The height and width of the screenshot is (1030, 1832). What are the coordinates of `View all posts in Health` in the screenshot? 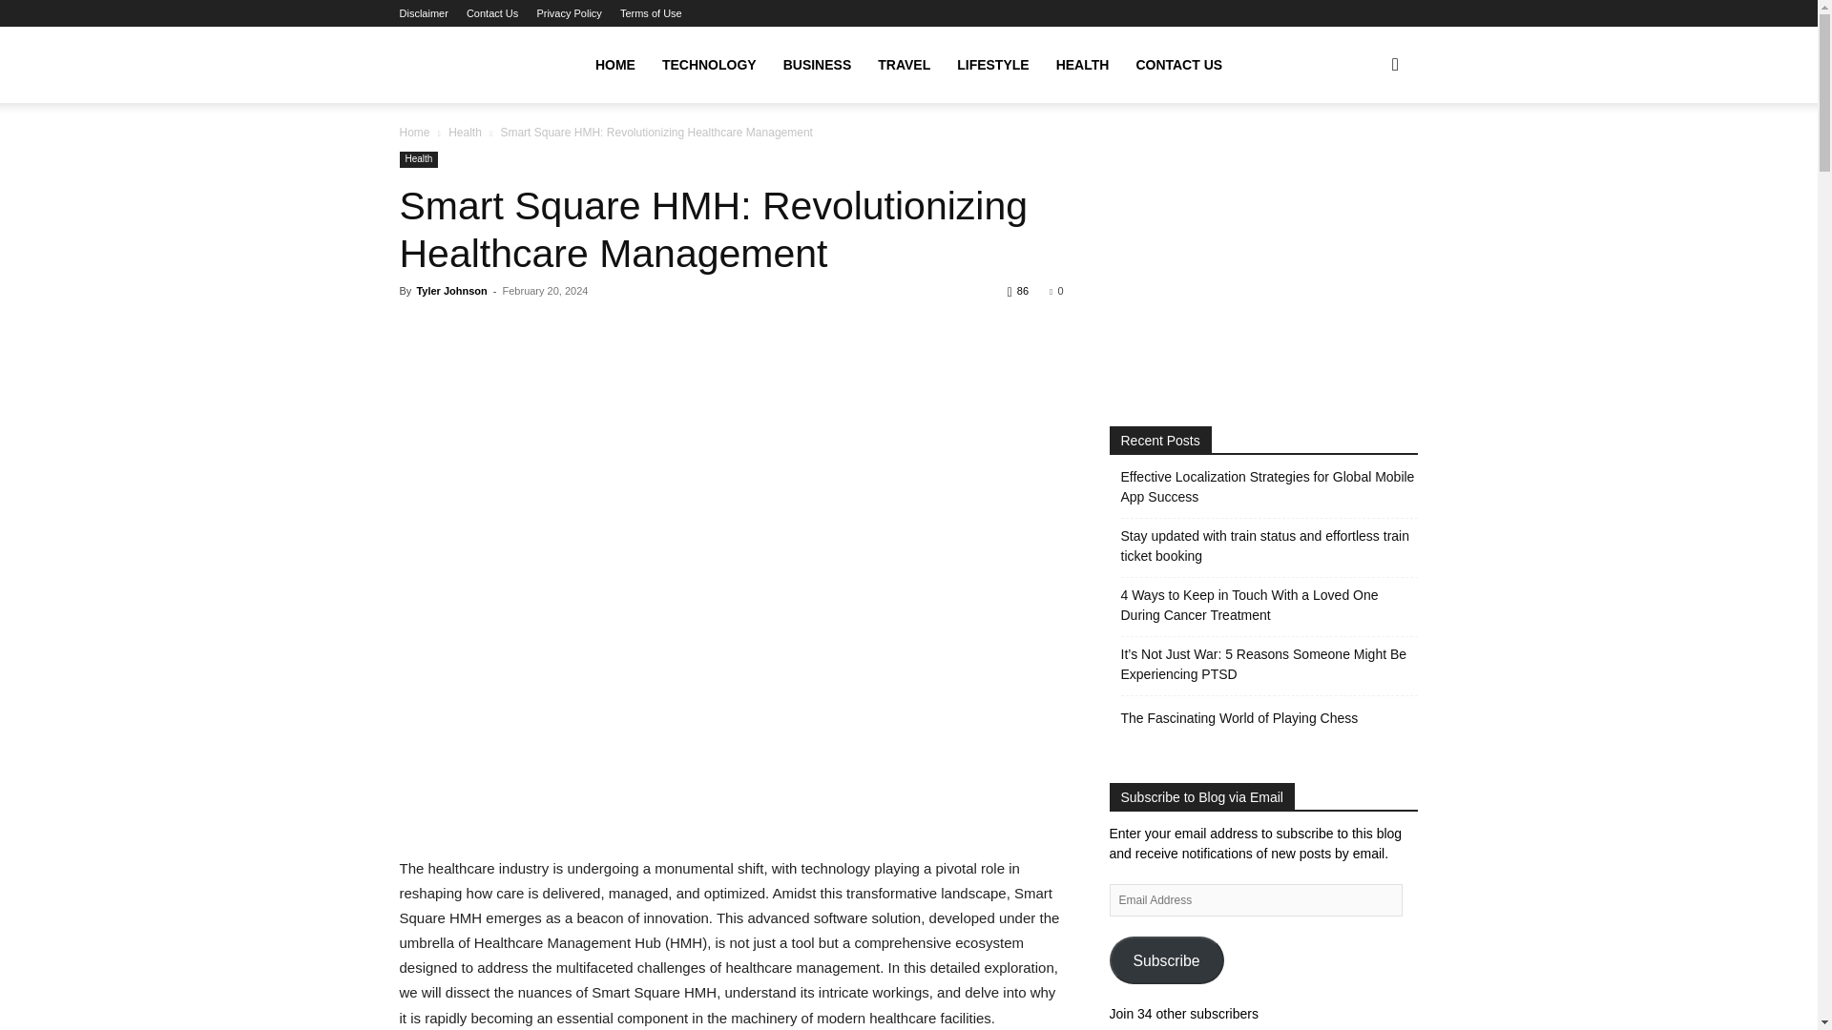 It's located at (465, 132).